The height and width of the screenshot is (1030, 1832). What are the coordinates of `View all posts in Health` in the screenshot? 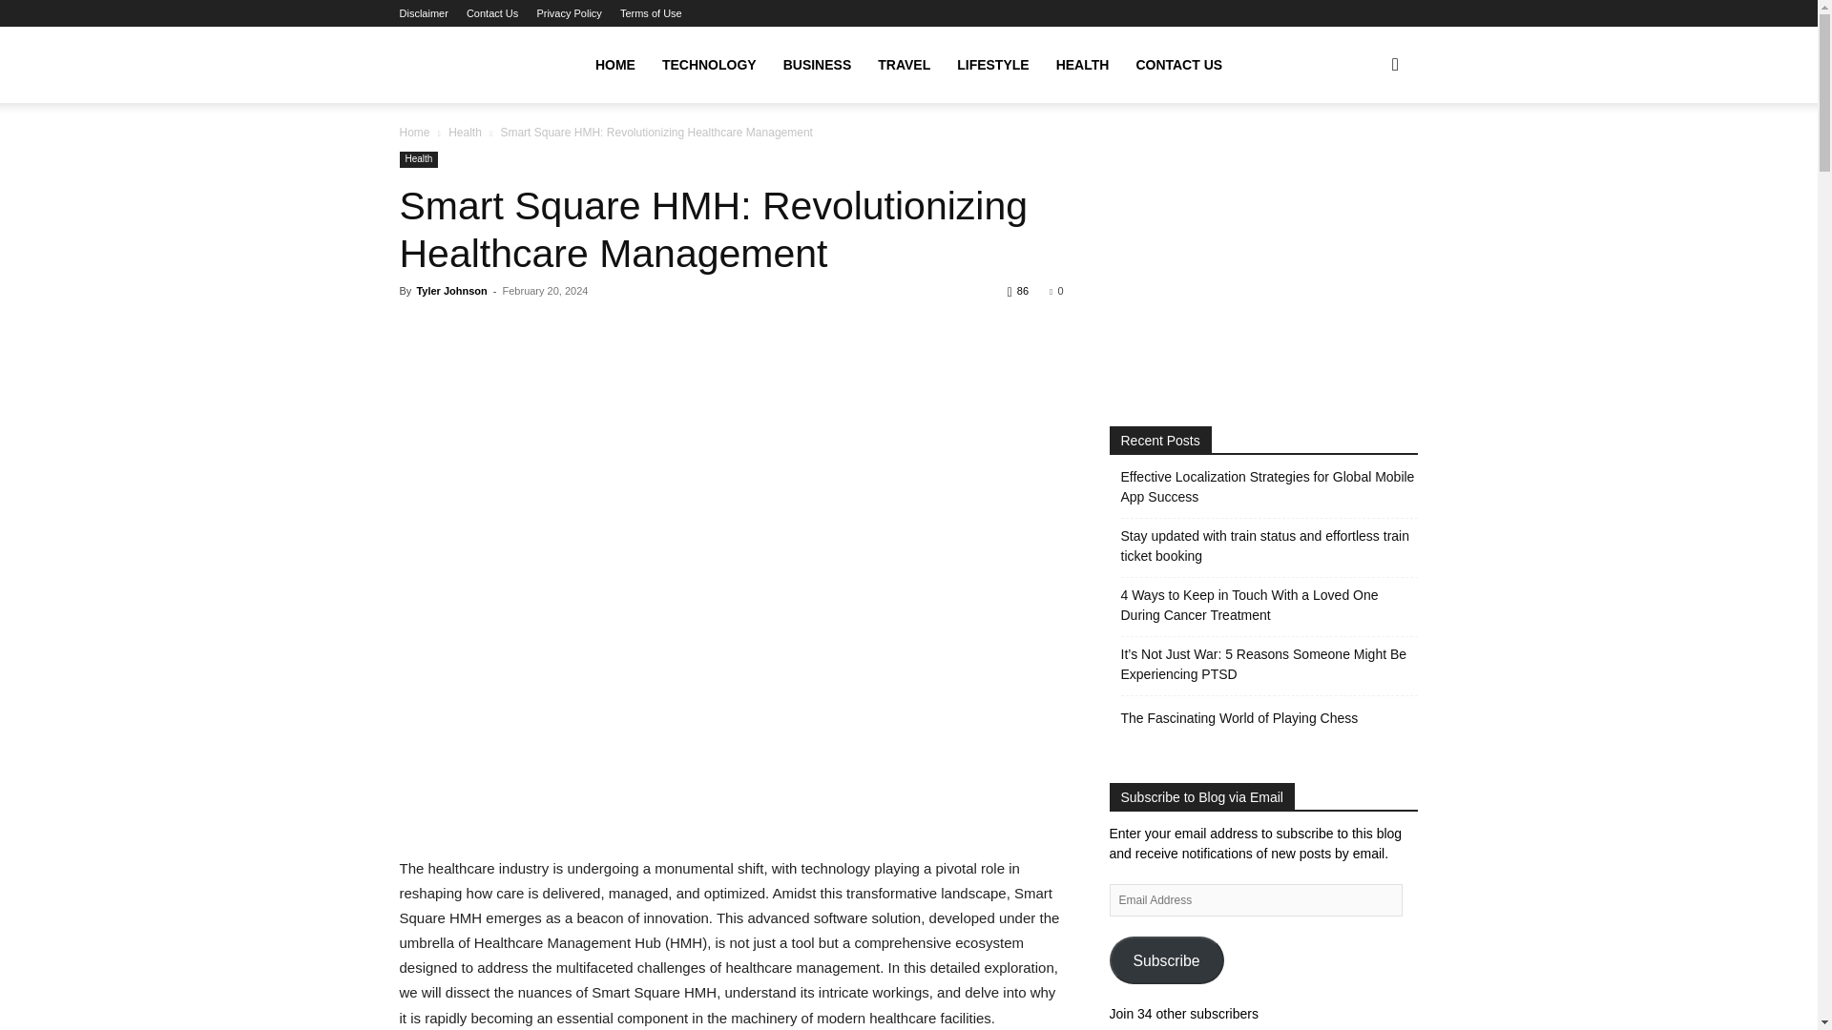 It's located at (465, 132).